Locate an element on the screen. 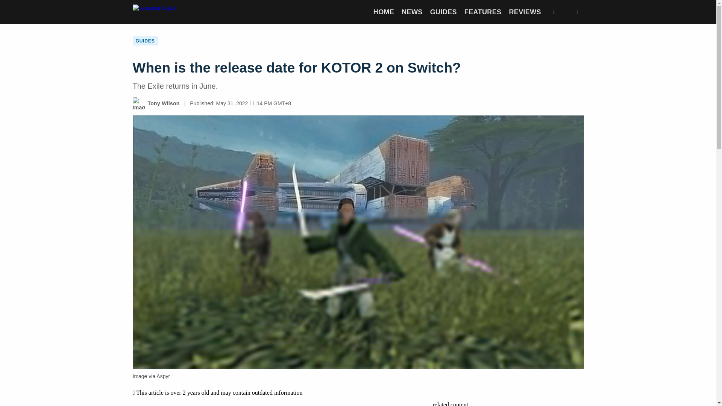 Image resolution: width=722 pixels, height=406 pixels. GUIDES is located at coordinates (444, 12).